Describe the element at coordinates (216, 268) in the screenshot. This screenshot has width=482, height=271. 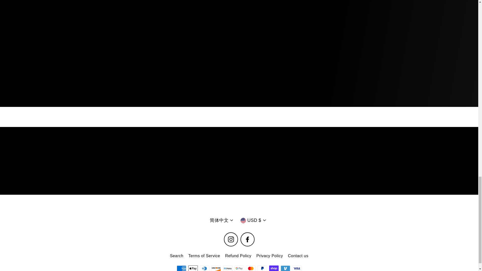
I see `Discover` at that location.